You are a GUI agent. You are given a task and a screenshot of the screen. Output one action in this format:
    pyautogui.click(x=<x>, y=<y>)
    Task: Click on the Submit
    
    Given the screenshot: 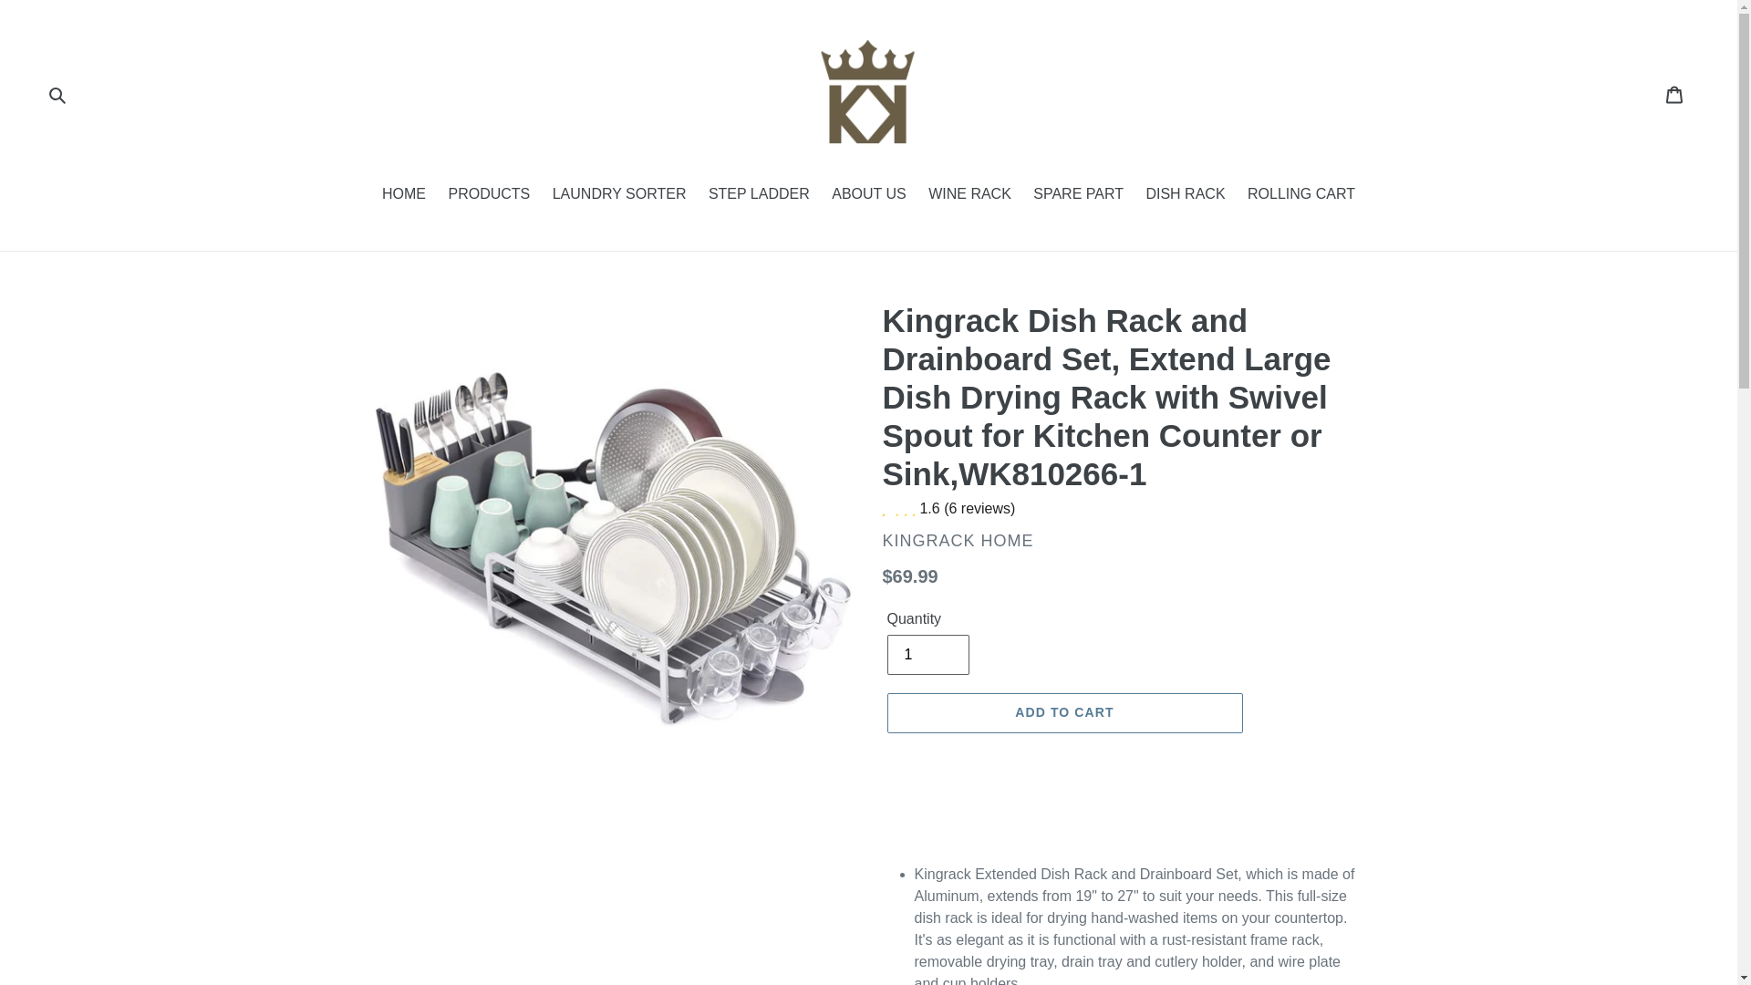 What is the action you would take?
    pyautogui.click(x=57, y=94)
    